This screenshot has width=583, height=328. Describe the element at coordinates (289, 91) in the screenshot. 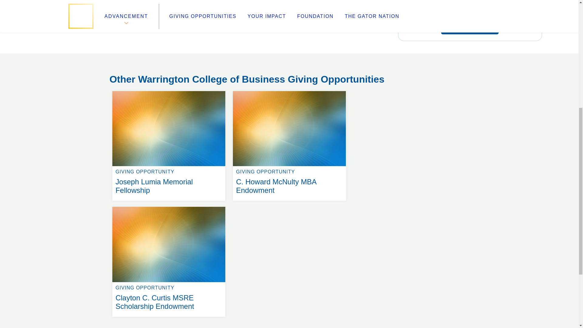

I see `Complete My Gift` at that location.